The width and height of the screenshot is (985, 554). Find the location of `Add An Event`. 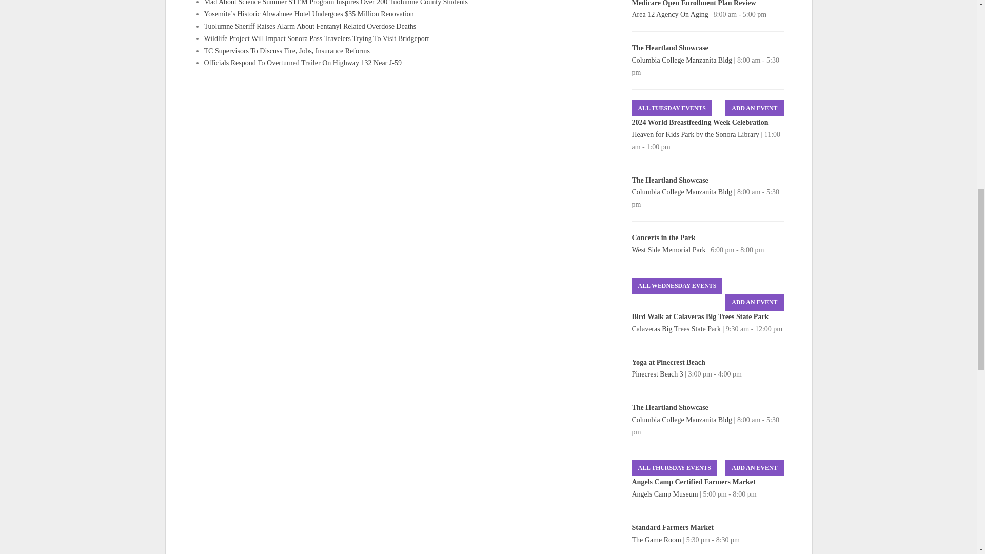

Add An Event is located at coordinates (754, 302).